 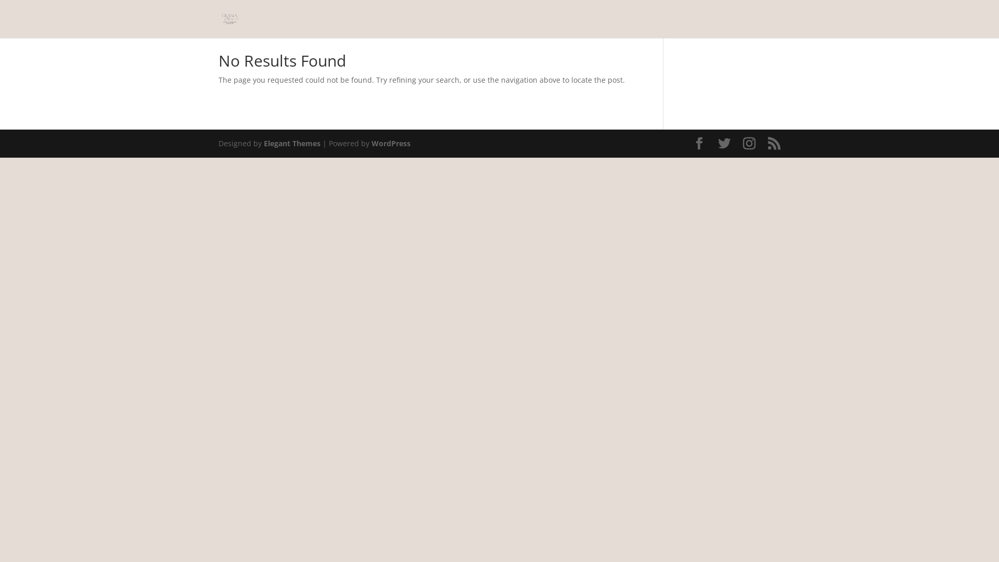 I want to click on Blog, so click(x=391, y=16).